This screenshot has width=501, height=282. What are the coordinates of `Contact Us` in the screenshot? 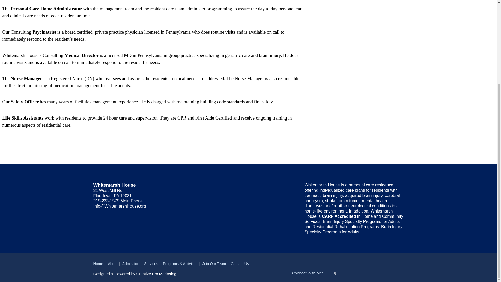 It's located at (240, 264).